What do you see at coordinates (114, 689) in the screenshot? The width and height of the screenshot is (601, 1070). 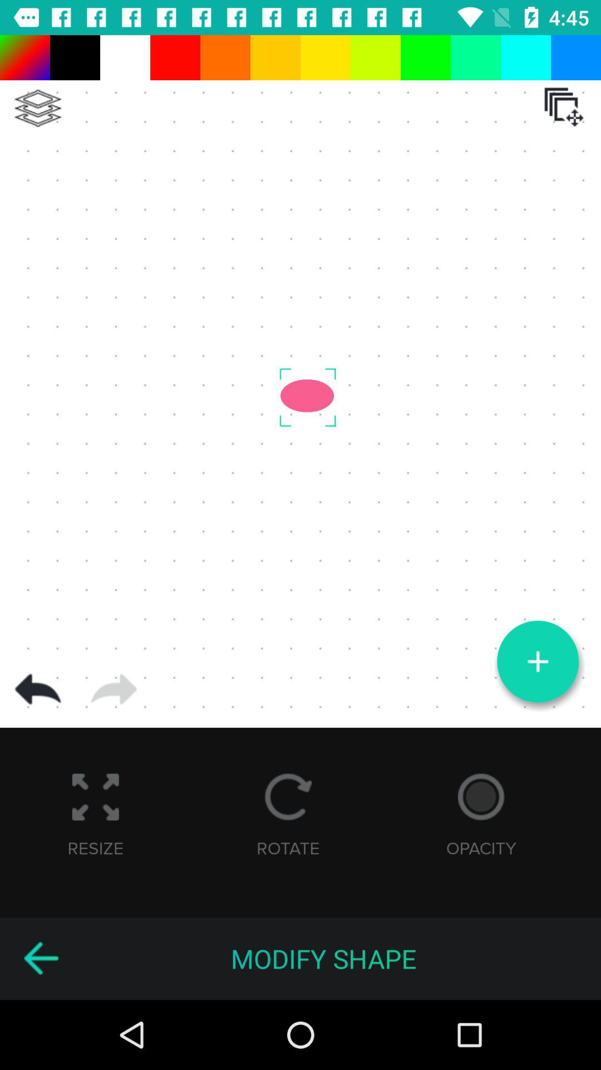 I see `click to re-do` at bounding box center [114, 689].